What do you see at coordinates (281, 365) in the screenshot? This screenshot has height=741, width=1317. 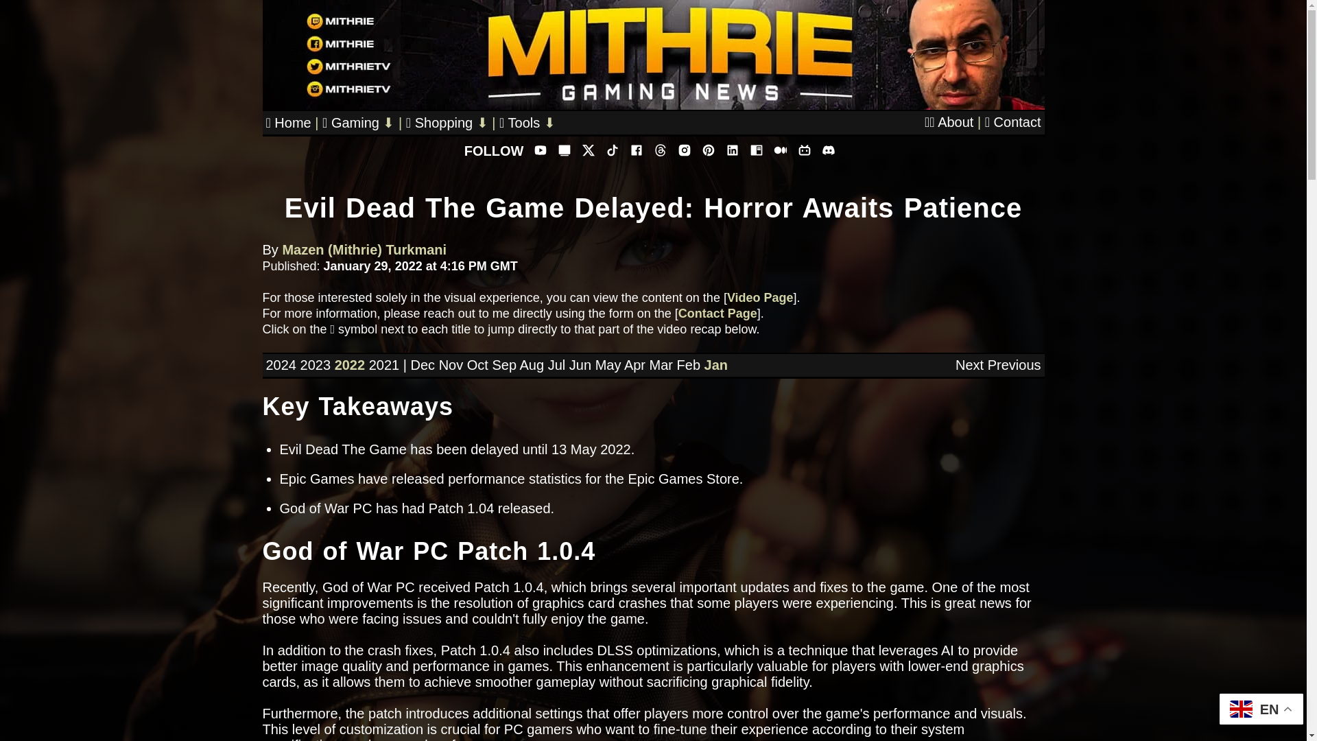 I see `2024` at bounding box center [281, 365].